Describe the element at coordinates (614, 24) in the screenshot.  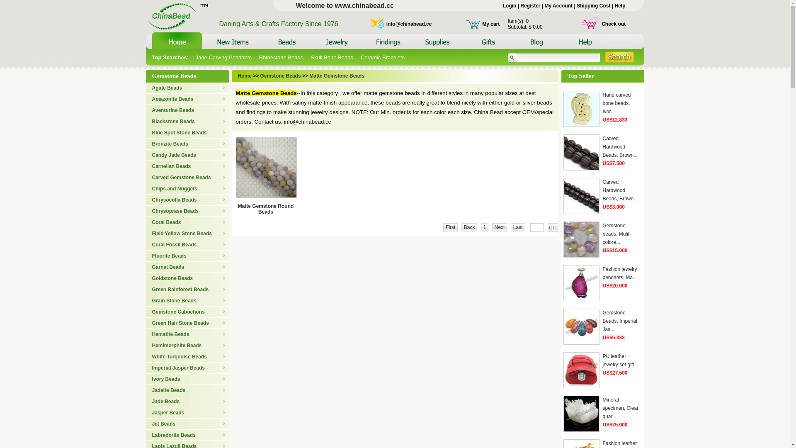
I see `Check out` at that location.